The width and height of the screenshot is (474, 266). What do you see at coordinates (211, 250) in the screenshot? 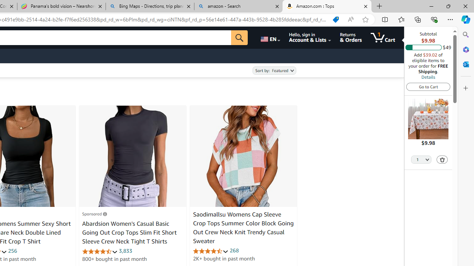
I see `4.4 out of 5 stars` at bounding box center [211, 250].